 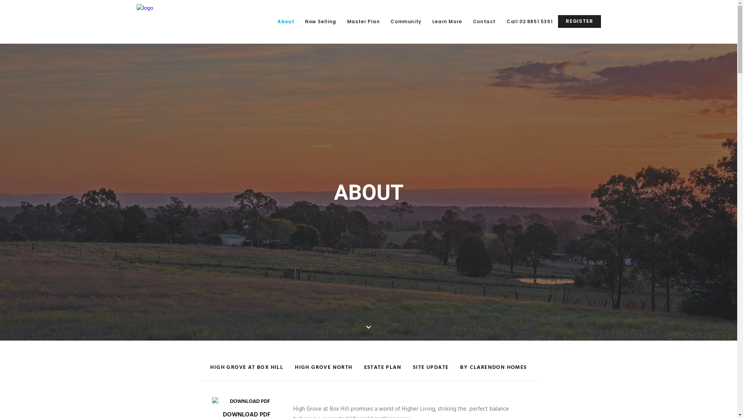 I want to click on Learn More, so click(x=447, y=22).